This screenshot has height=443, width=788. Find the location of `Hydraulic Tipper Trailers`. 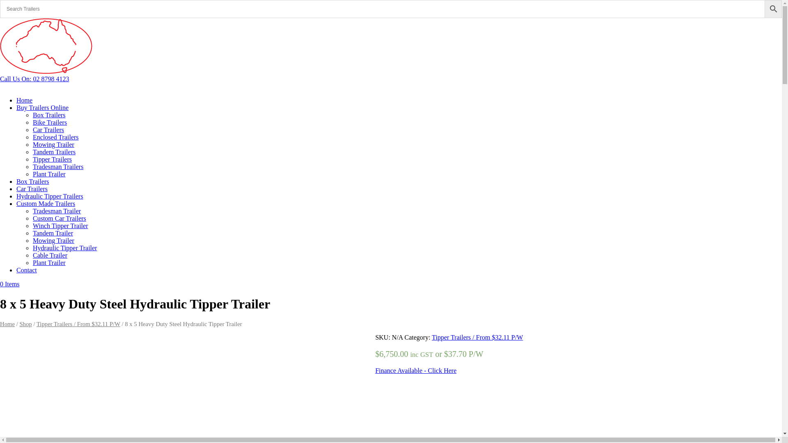

Hydraulic Tipper Trailers is located at coordinates (50, 196).